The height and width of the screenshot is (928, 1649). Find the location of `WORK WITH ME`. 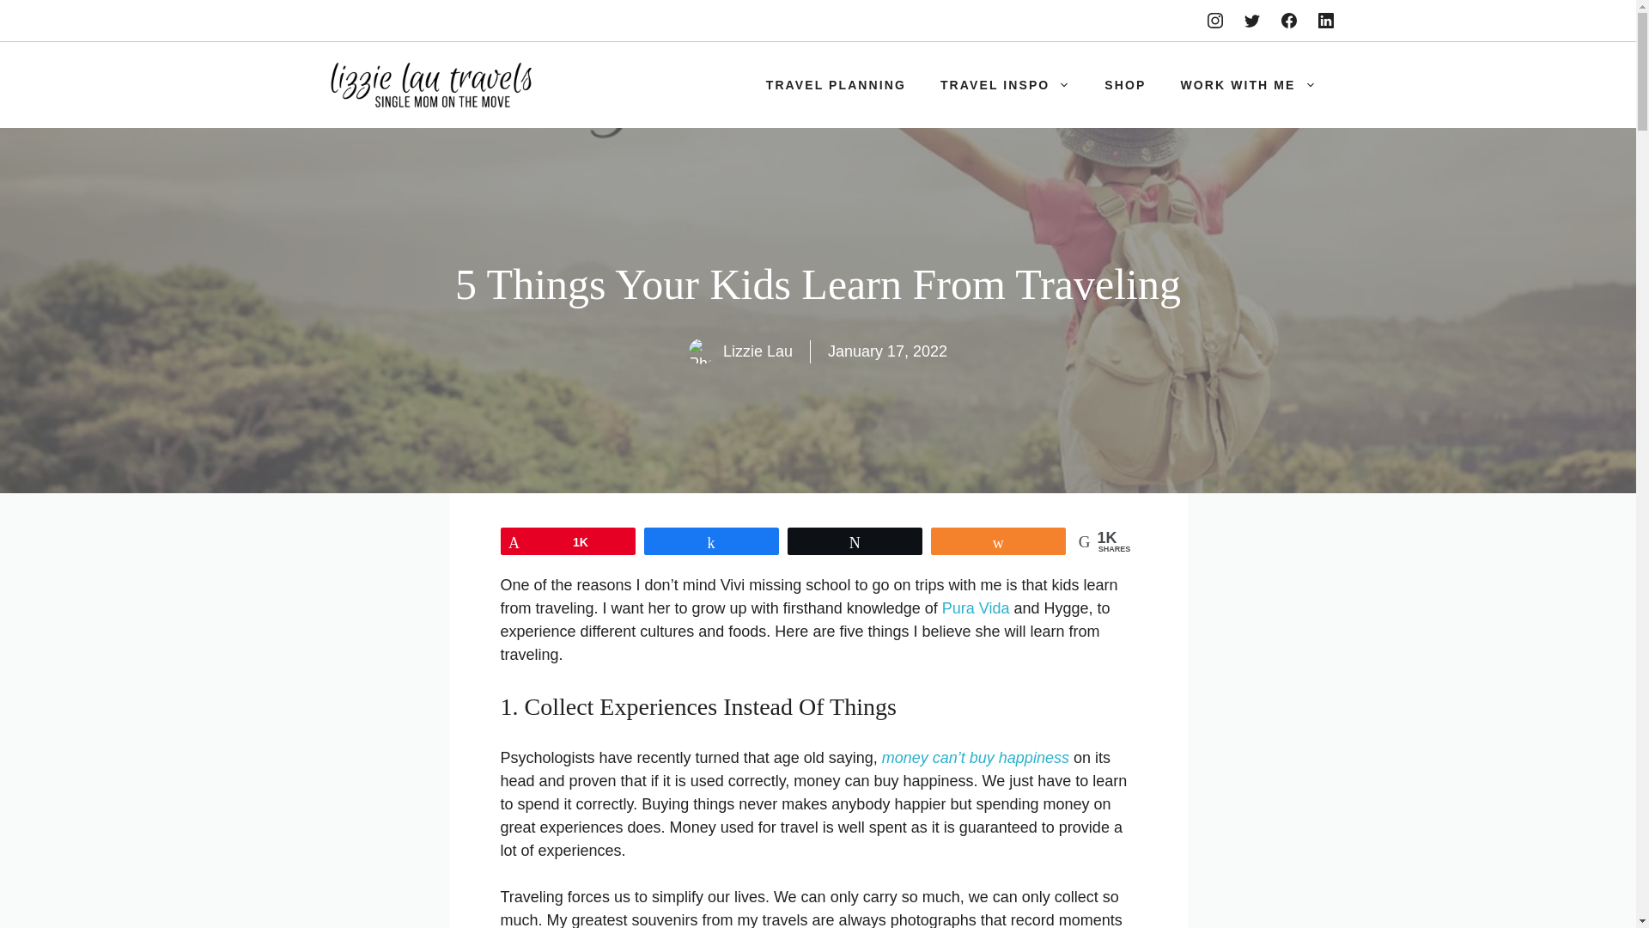

WORK WITH ME is located at coordinates (1247, 84).